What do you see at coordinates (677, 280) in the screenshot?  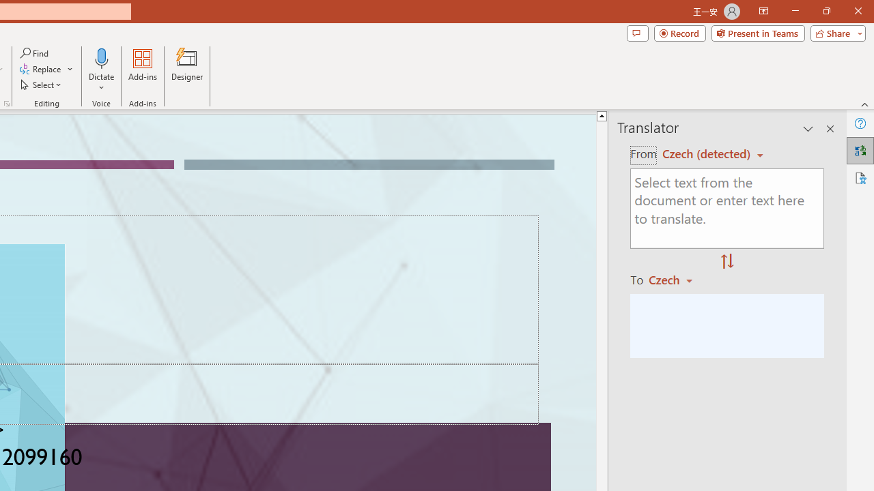 I see `Czech` at bounding box center [677, 280].